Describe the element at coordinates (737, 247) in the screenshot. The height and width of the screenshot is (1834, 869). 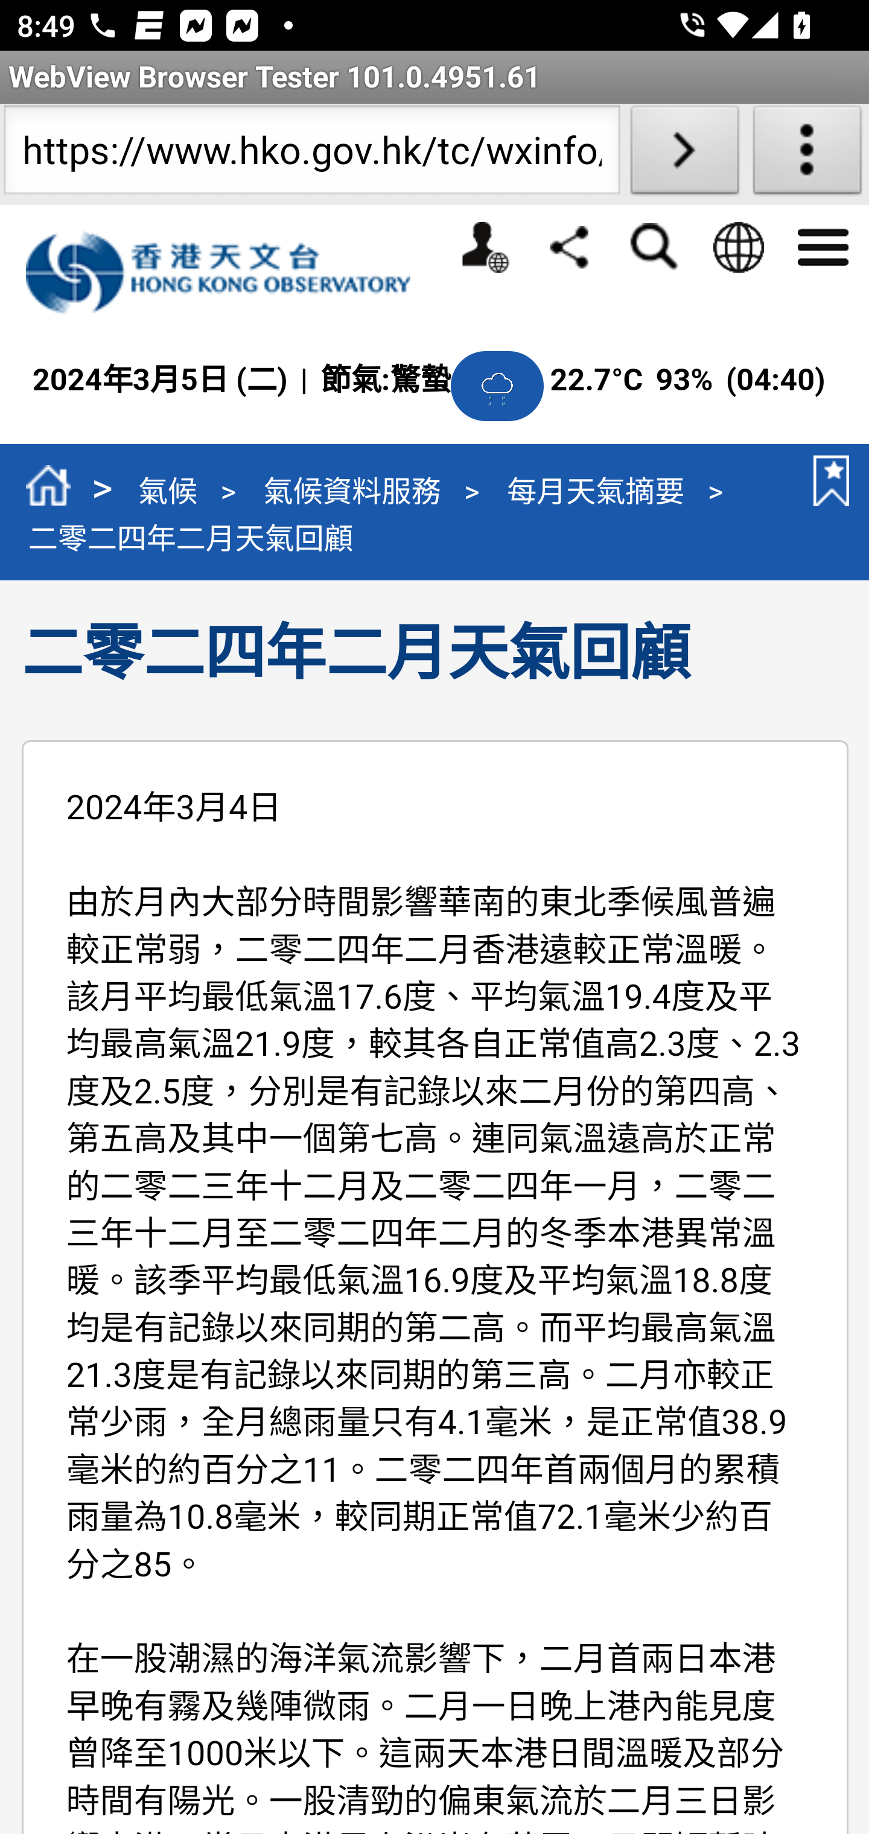
I see `語言 語言` at that location.